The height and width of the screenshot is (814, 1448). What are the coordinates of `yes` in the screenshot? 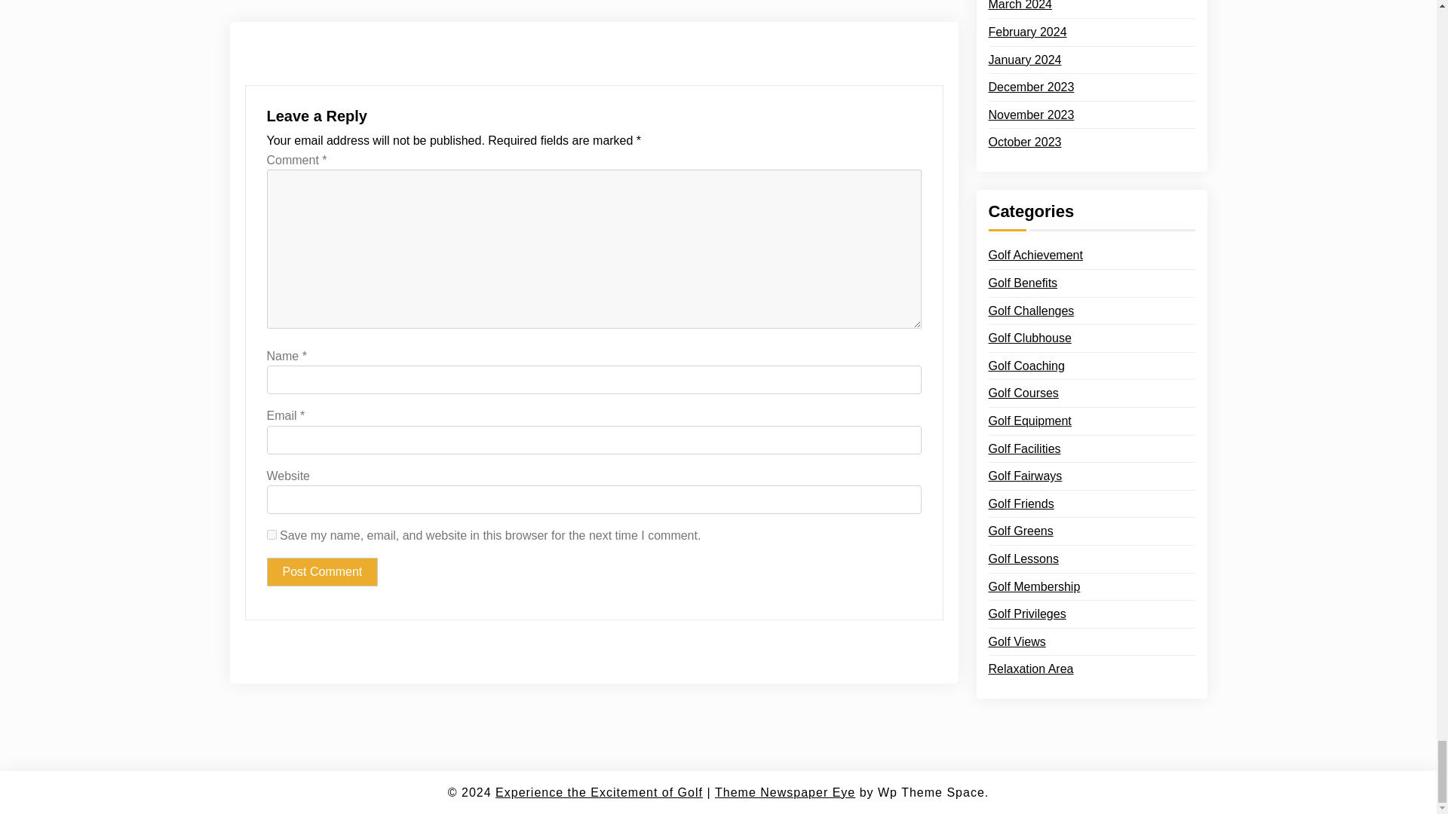 It's located at (271, 535).